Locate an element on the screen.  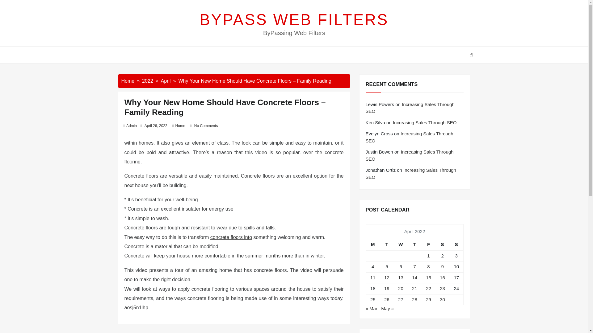
Saturday is located at coordinates (442, 245).